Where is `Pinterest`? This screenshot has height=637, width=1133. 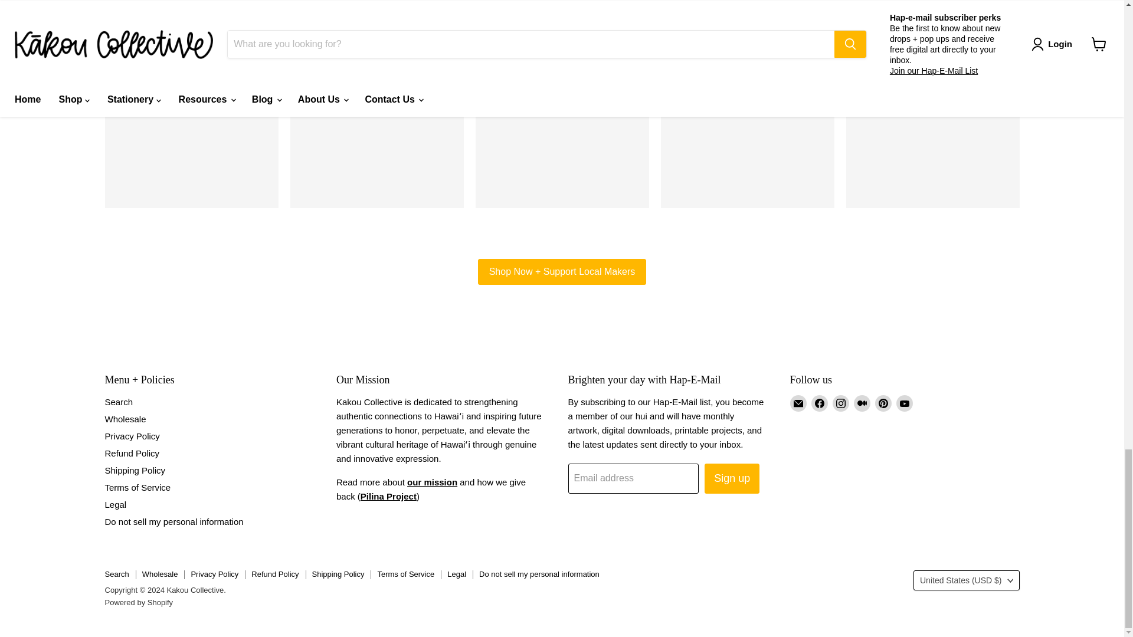 Pinterest is located at coordinates (883, 403).